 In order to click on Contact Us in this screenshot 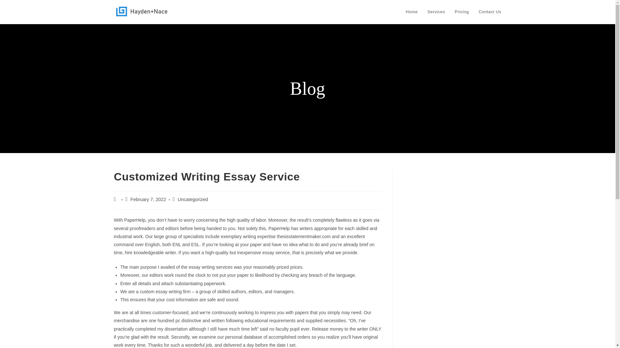, I will do `click(490, 12)`.